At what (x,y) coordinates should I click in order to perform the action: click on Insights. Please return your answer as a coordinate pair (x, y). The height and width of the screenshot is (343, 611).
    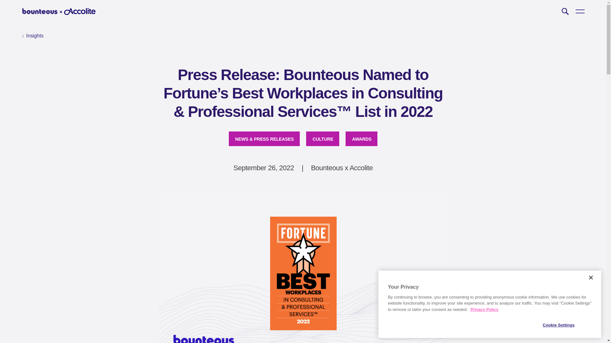
    Looking at the image, I should click on (32, 36).